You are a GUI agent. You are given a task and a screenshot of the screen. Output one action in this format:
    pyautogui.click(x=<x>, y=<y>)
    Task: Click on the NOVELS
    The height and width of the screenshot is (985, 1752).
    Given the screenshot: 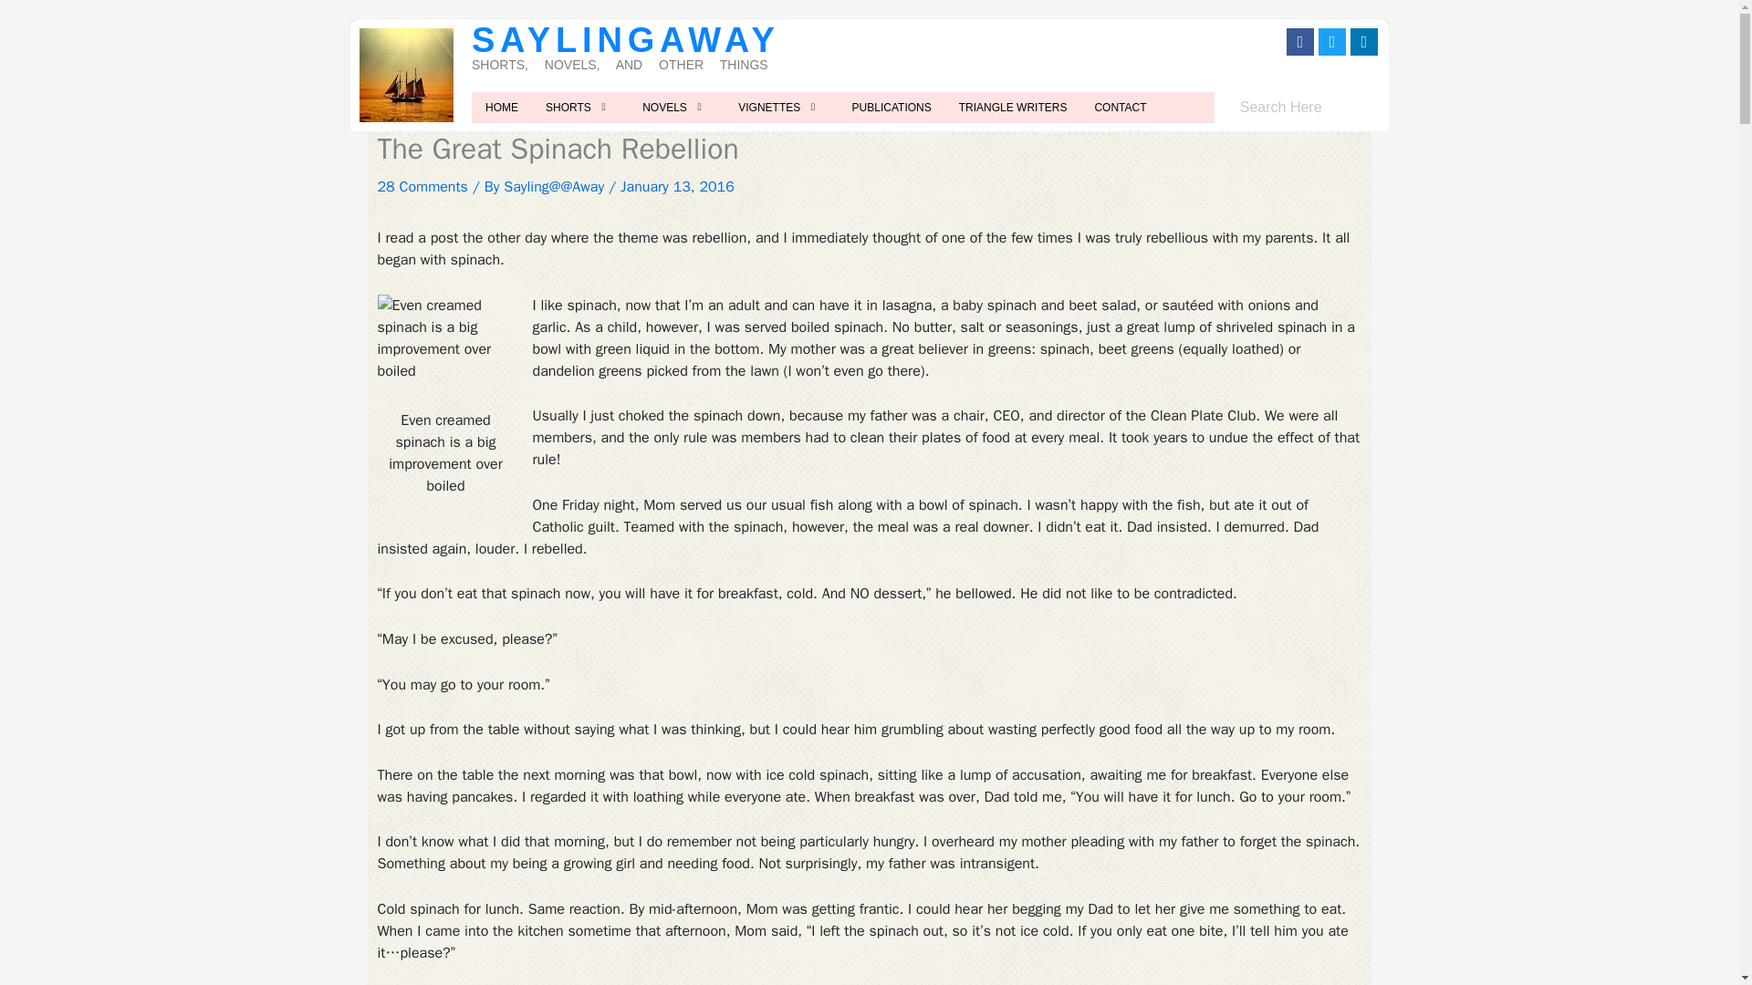 What is the action you would take?
    pyautogui.click(x=677, y=106)
    